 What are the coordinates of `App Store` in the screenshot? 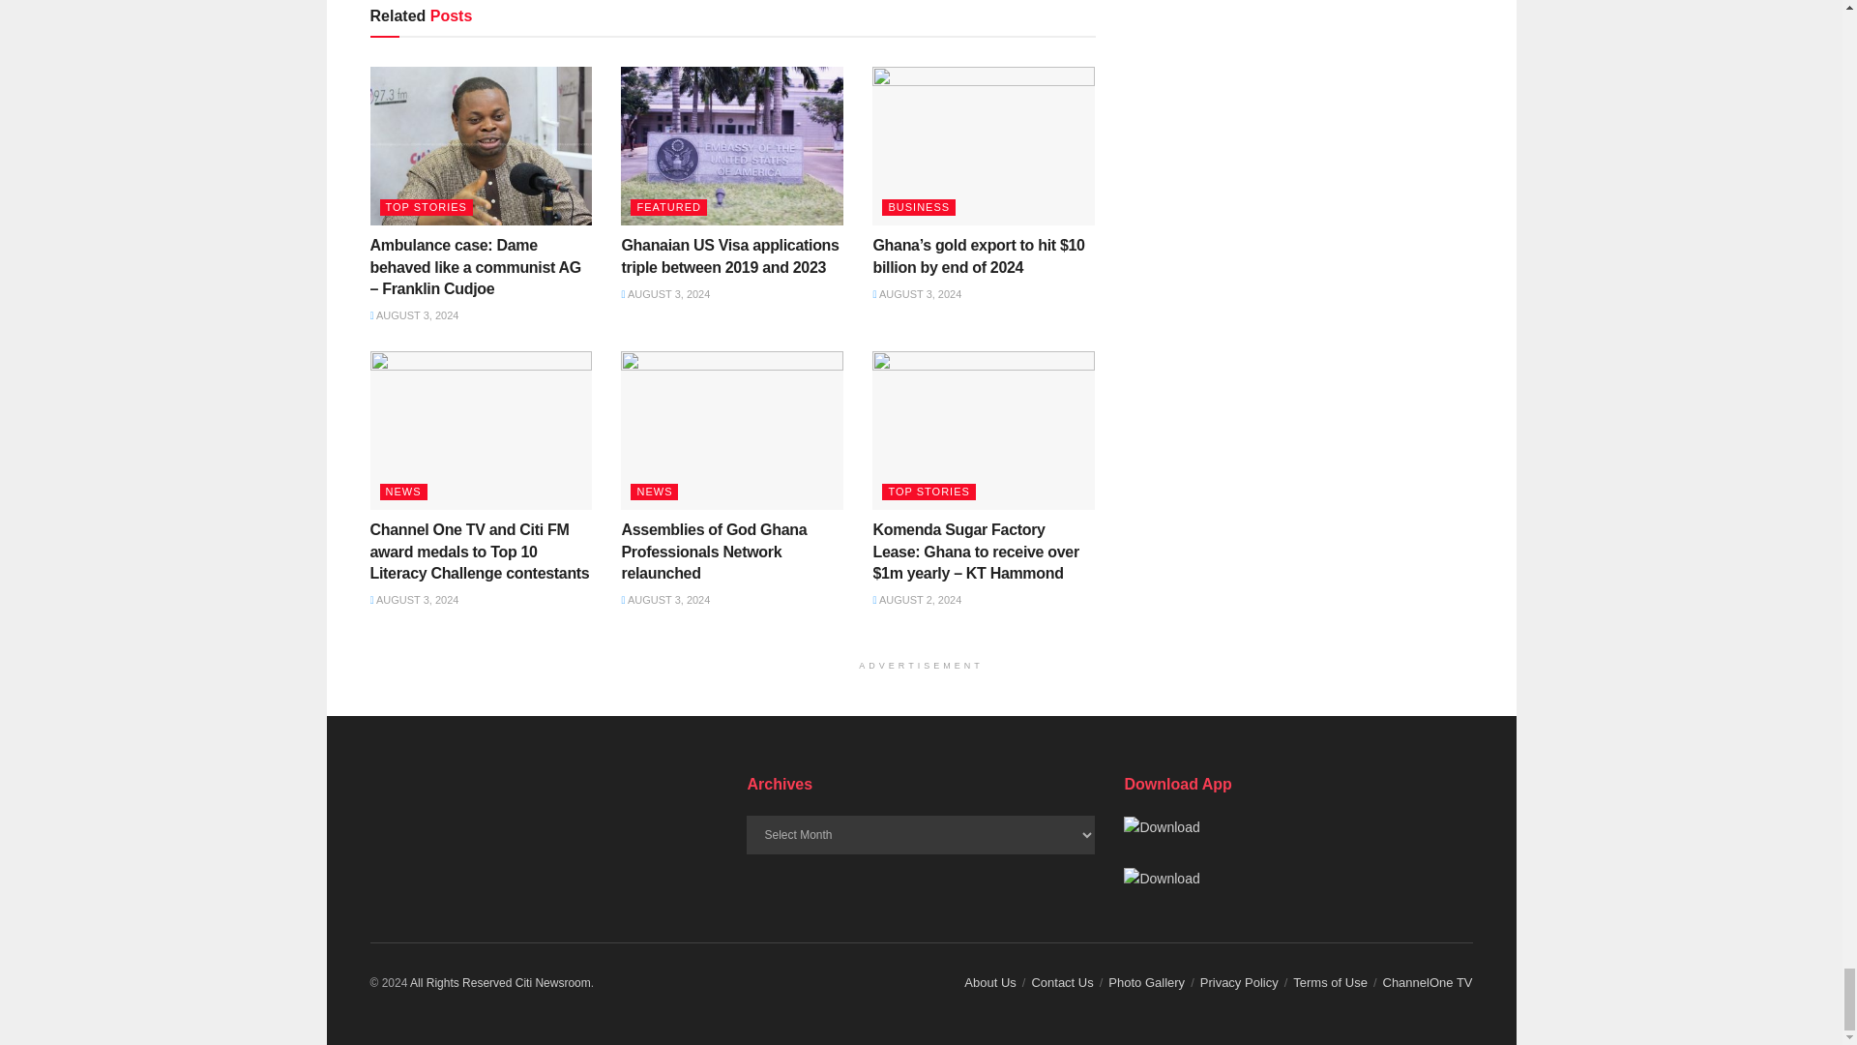 It's located at (1161, 879).